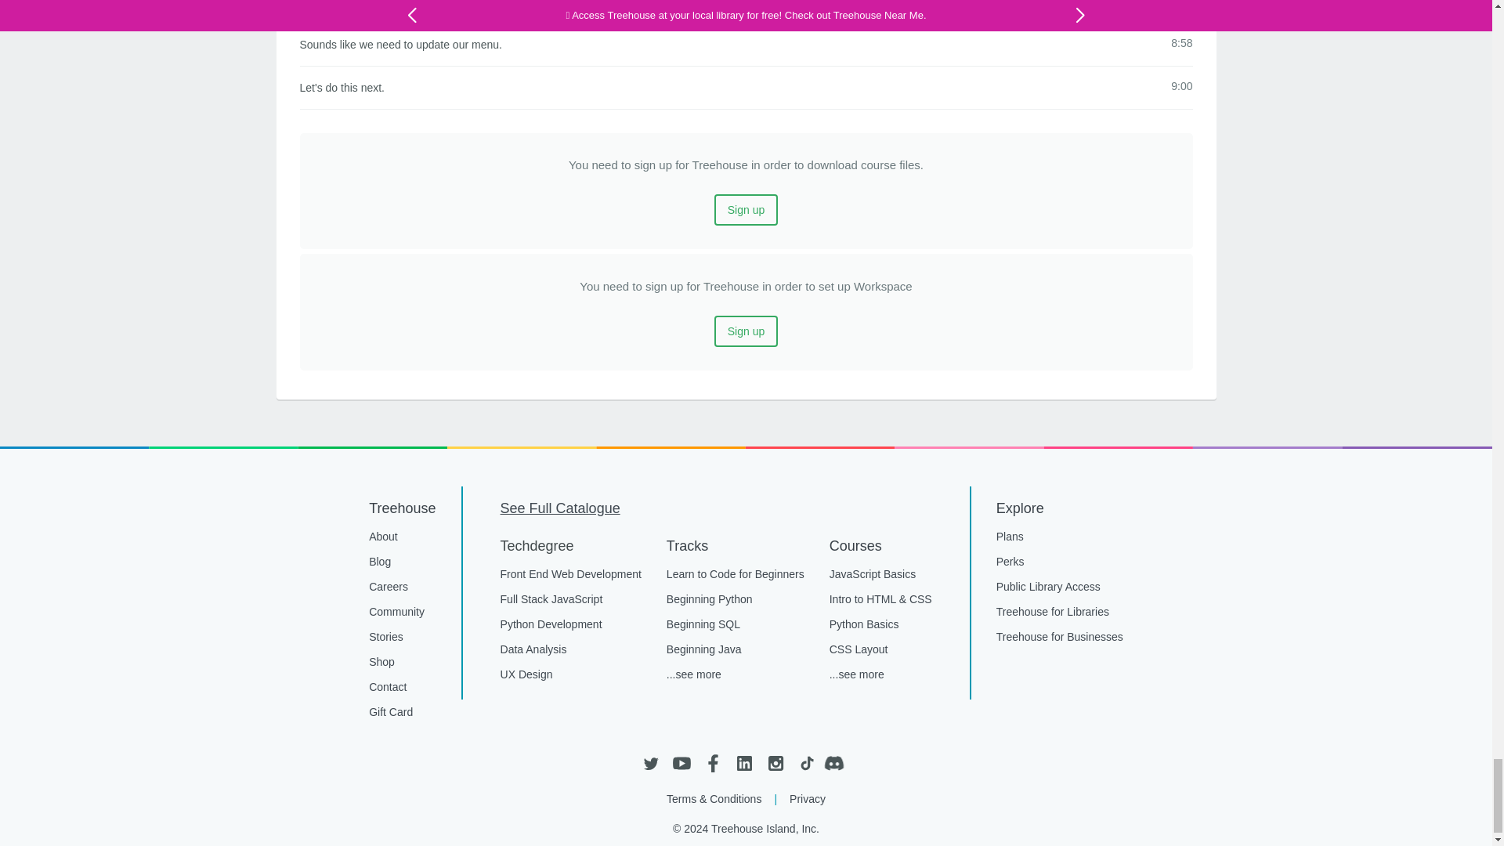  Describe the element at coordinates (681, 763) in the screenshot. I see `YouTube` at that location.